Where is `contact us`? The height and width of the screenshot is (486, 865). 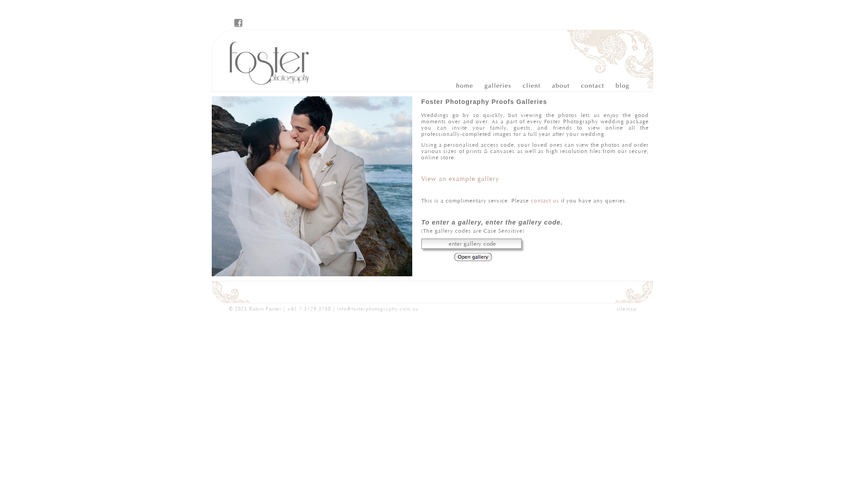
contact us is located at coordinates (545, 201).